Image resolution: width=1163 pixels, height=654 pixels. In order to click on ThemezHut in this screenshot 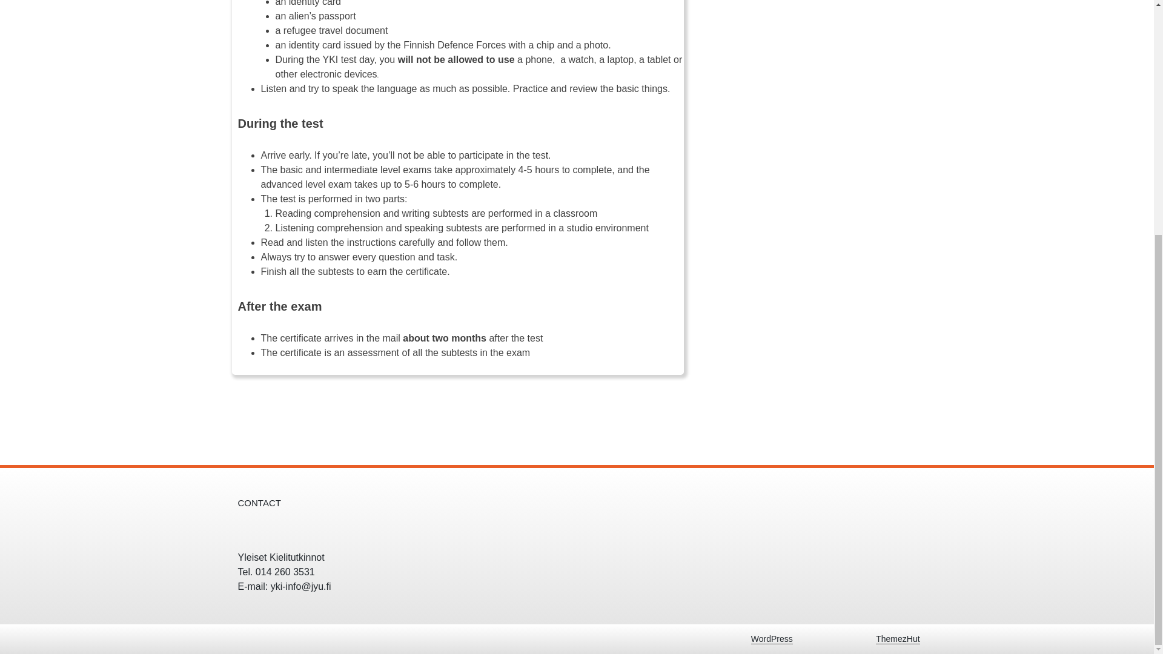, I will do `click(898, 638)`.